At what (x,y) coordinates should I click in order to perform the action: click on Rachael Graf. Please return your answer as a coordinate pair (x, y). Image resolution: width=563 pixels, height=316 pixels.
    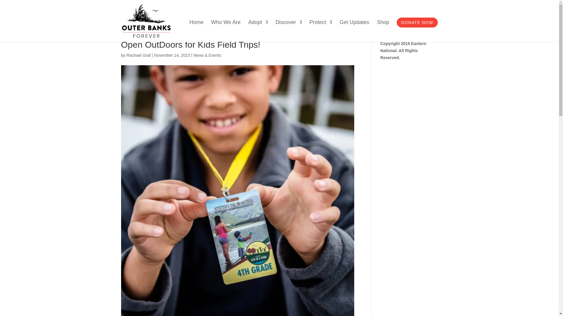
    Looking at the image, I should click on (138, 55).